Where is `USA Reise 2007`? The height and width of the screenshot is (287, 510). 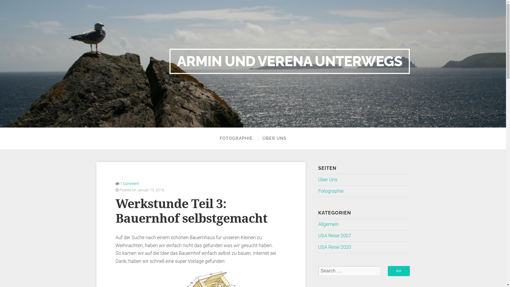
USA Reise 2007 is located at coordinates (335, 236).